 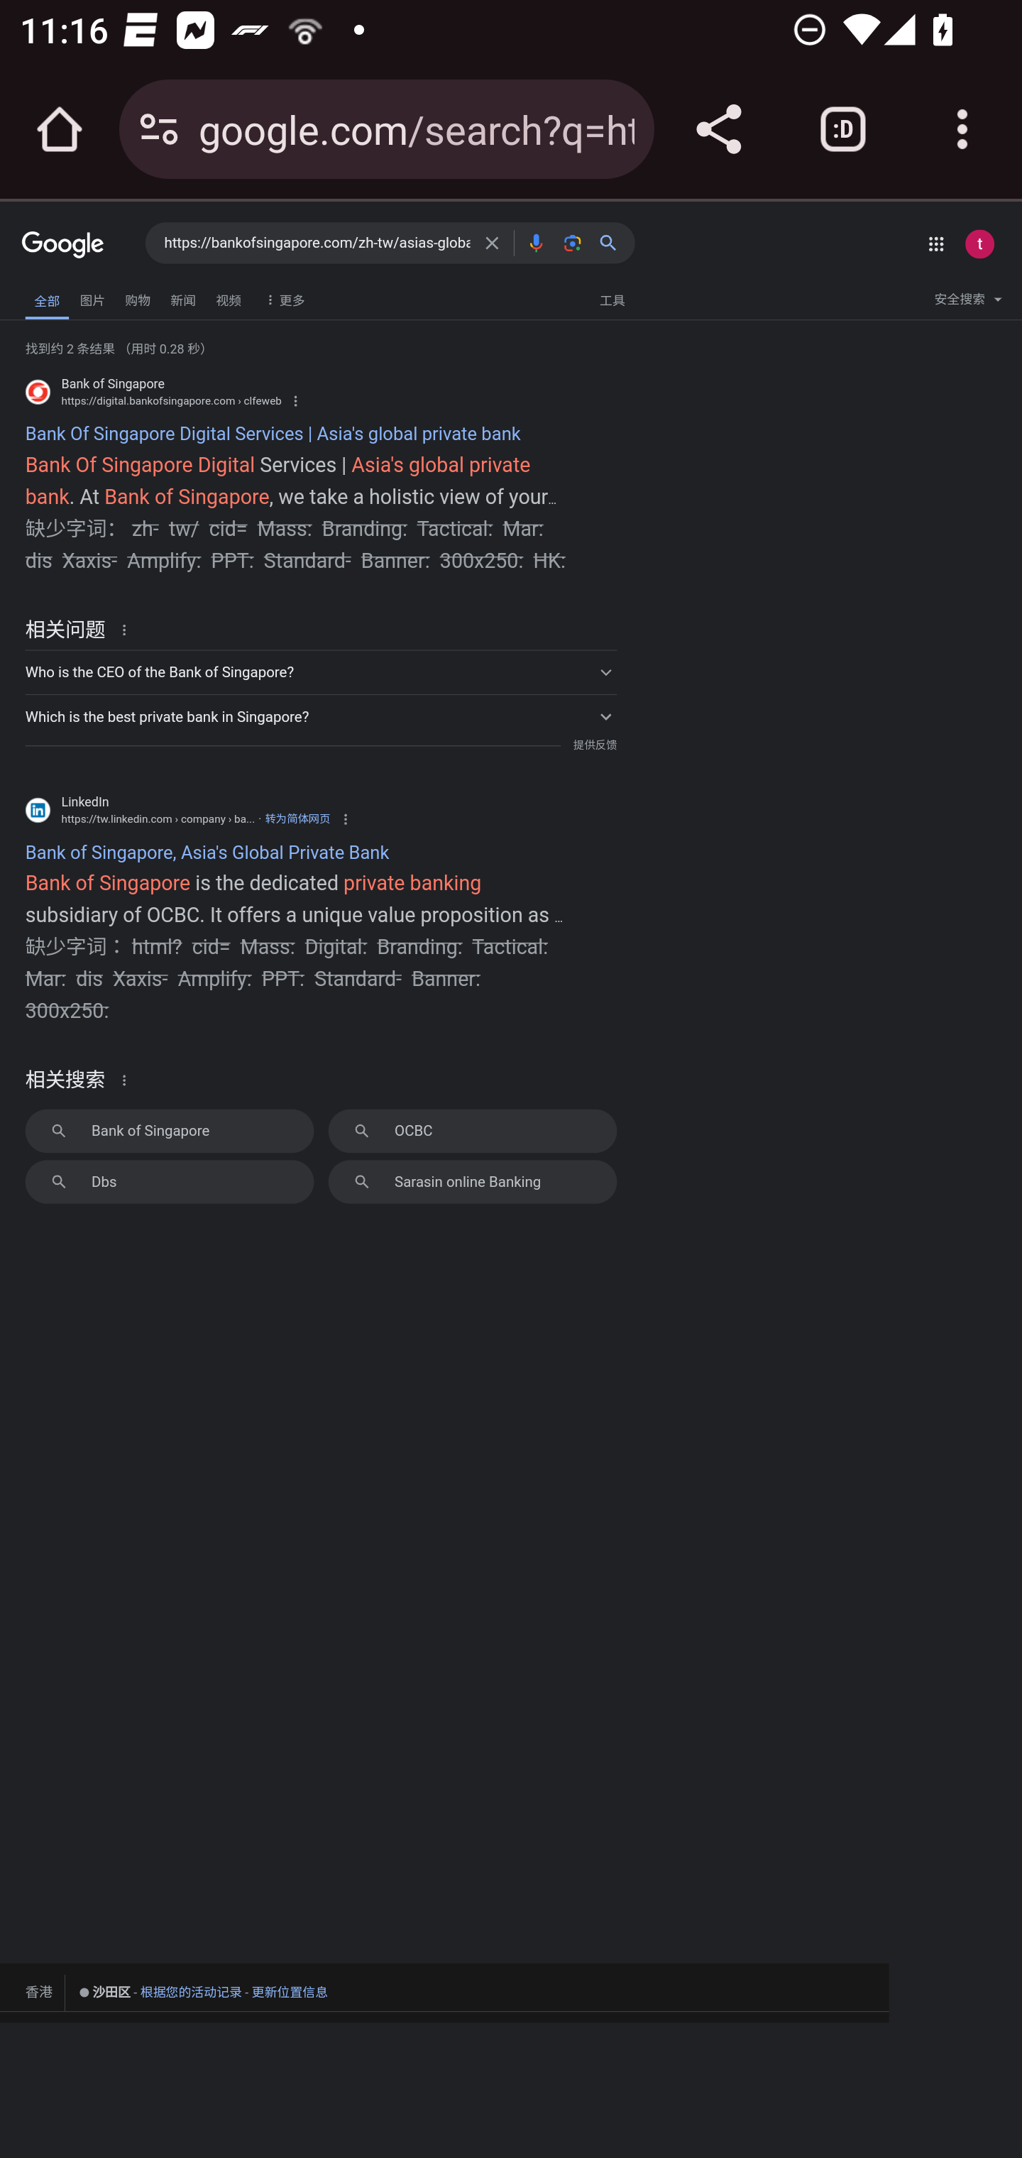 What do you see at coordinates (979, 243) in the screenshot?
I see `Google 账号： test appium (testappium002@gmail.com)` at bounding box center [979, 243].